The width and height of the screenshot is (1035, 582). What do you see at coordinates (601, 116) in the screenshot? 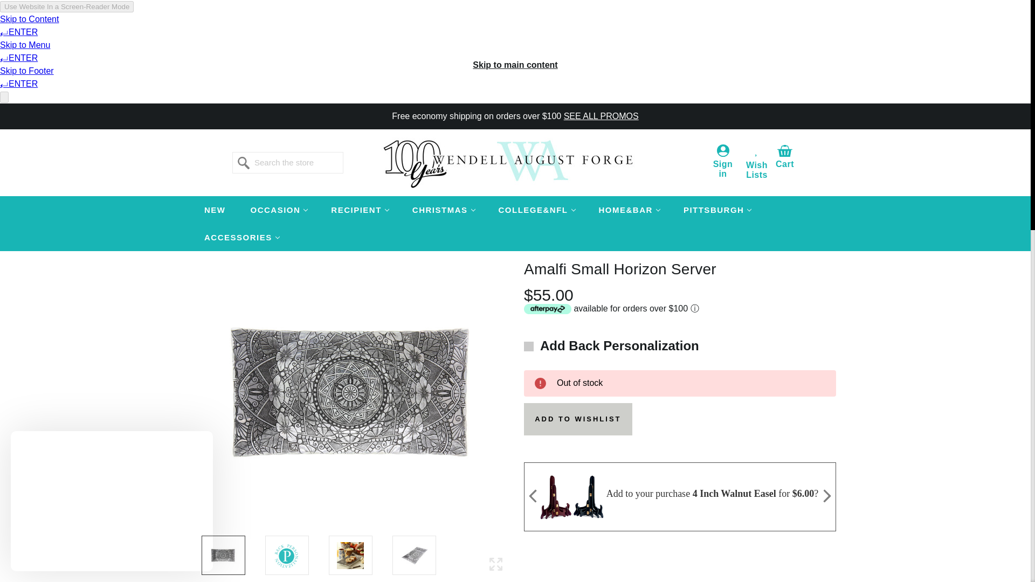
I see `SEE ALL PROMOS` at bounding box center [601, 116].